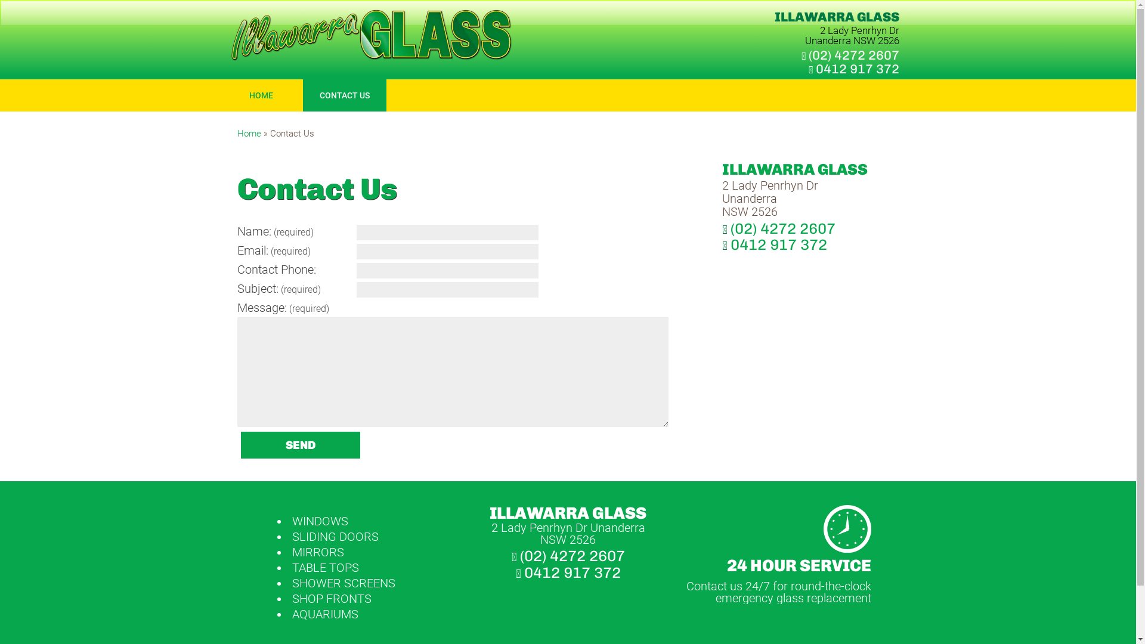  I want to click on CONTACT US, so click(345, 95).